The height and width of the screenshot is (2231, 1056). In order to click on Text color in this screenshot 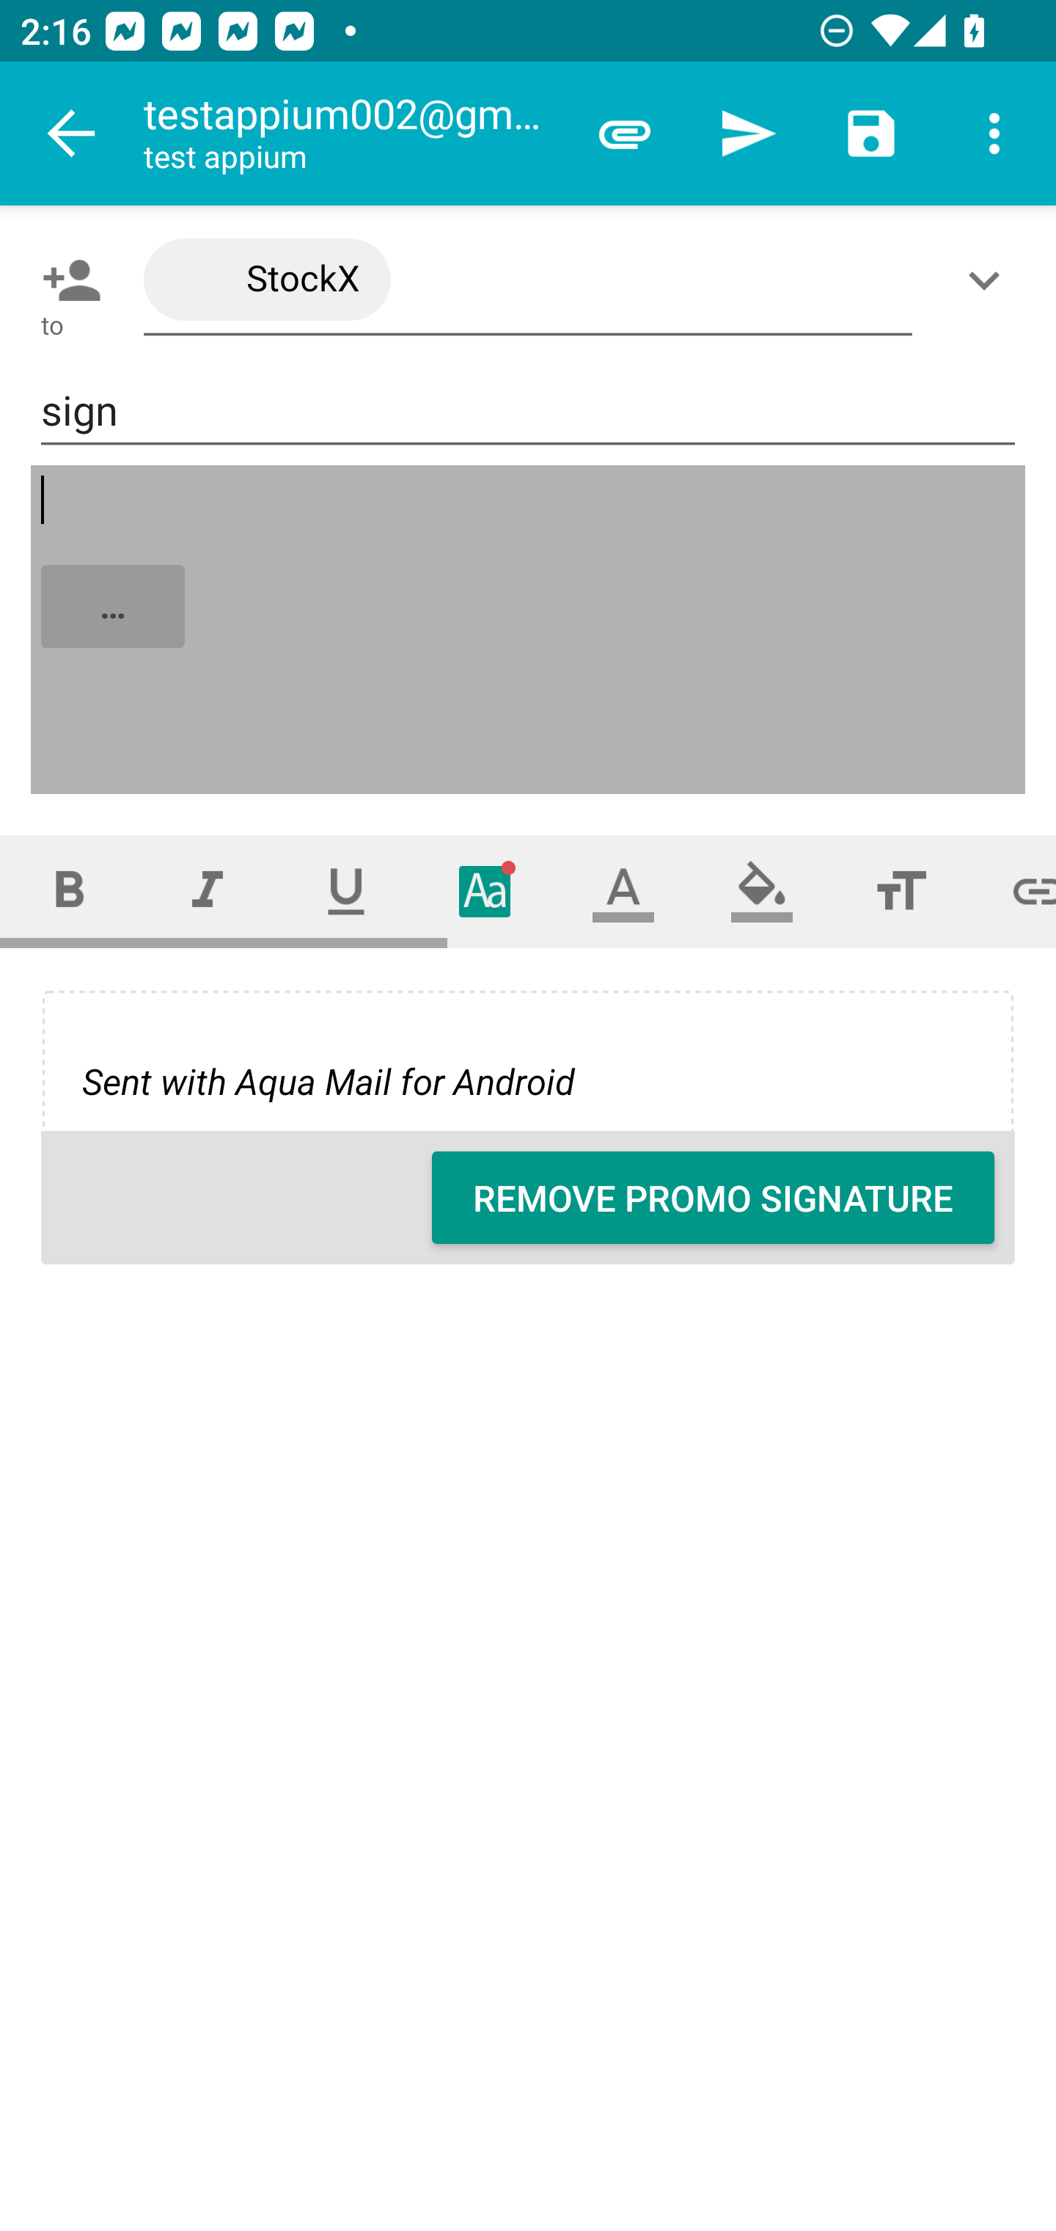, I will do `click(623, 891)`.